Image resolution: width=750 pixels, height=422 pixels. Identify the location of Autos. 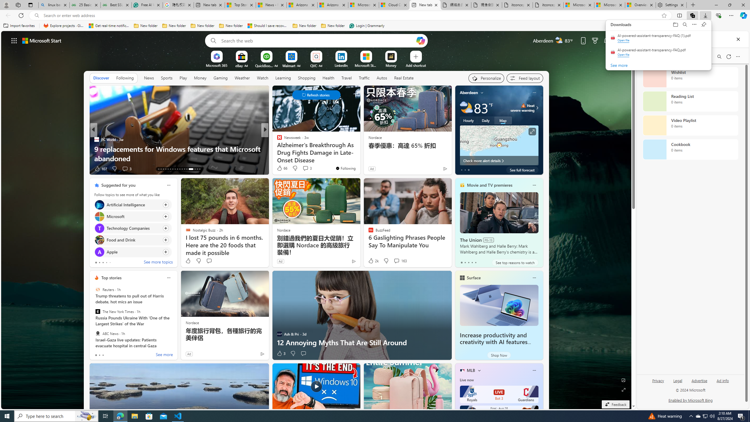
(381, 78).